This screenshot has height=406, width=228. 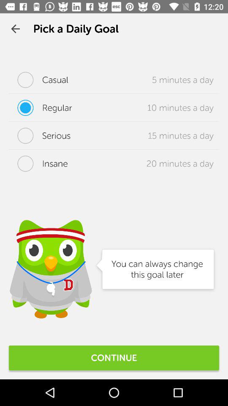 I want to click on choose icon to the left of the 10 minutes a item, so click(x=41, y=108).